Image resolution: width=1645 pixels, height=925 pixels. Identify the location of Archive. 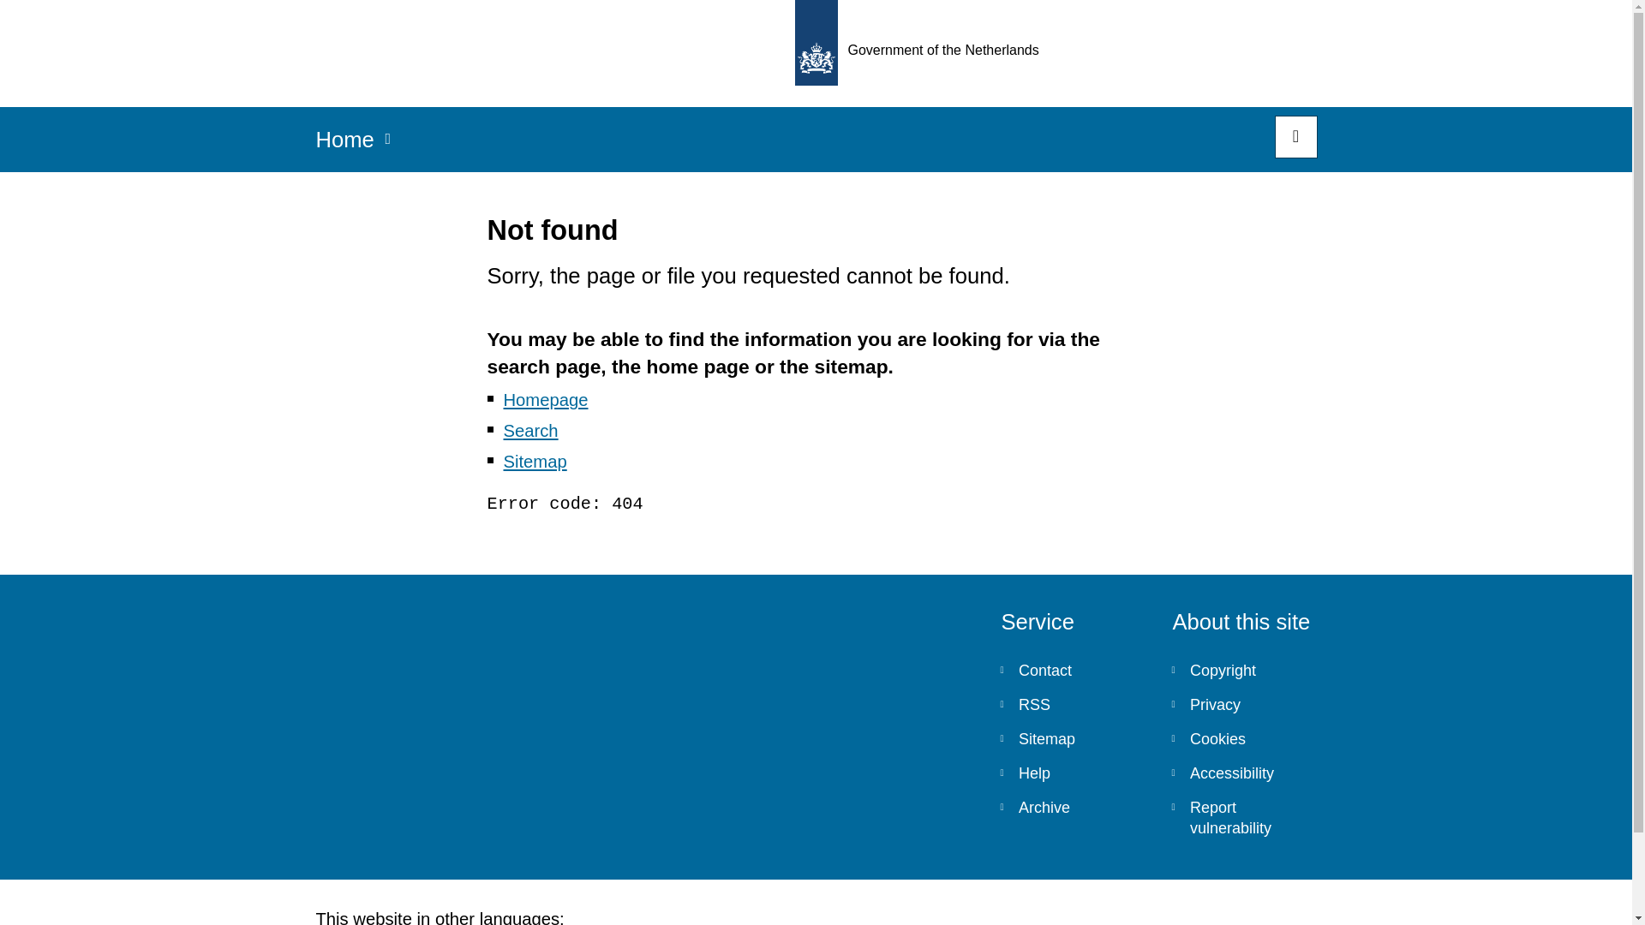
(1073, 808).